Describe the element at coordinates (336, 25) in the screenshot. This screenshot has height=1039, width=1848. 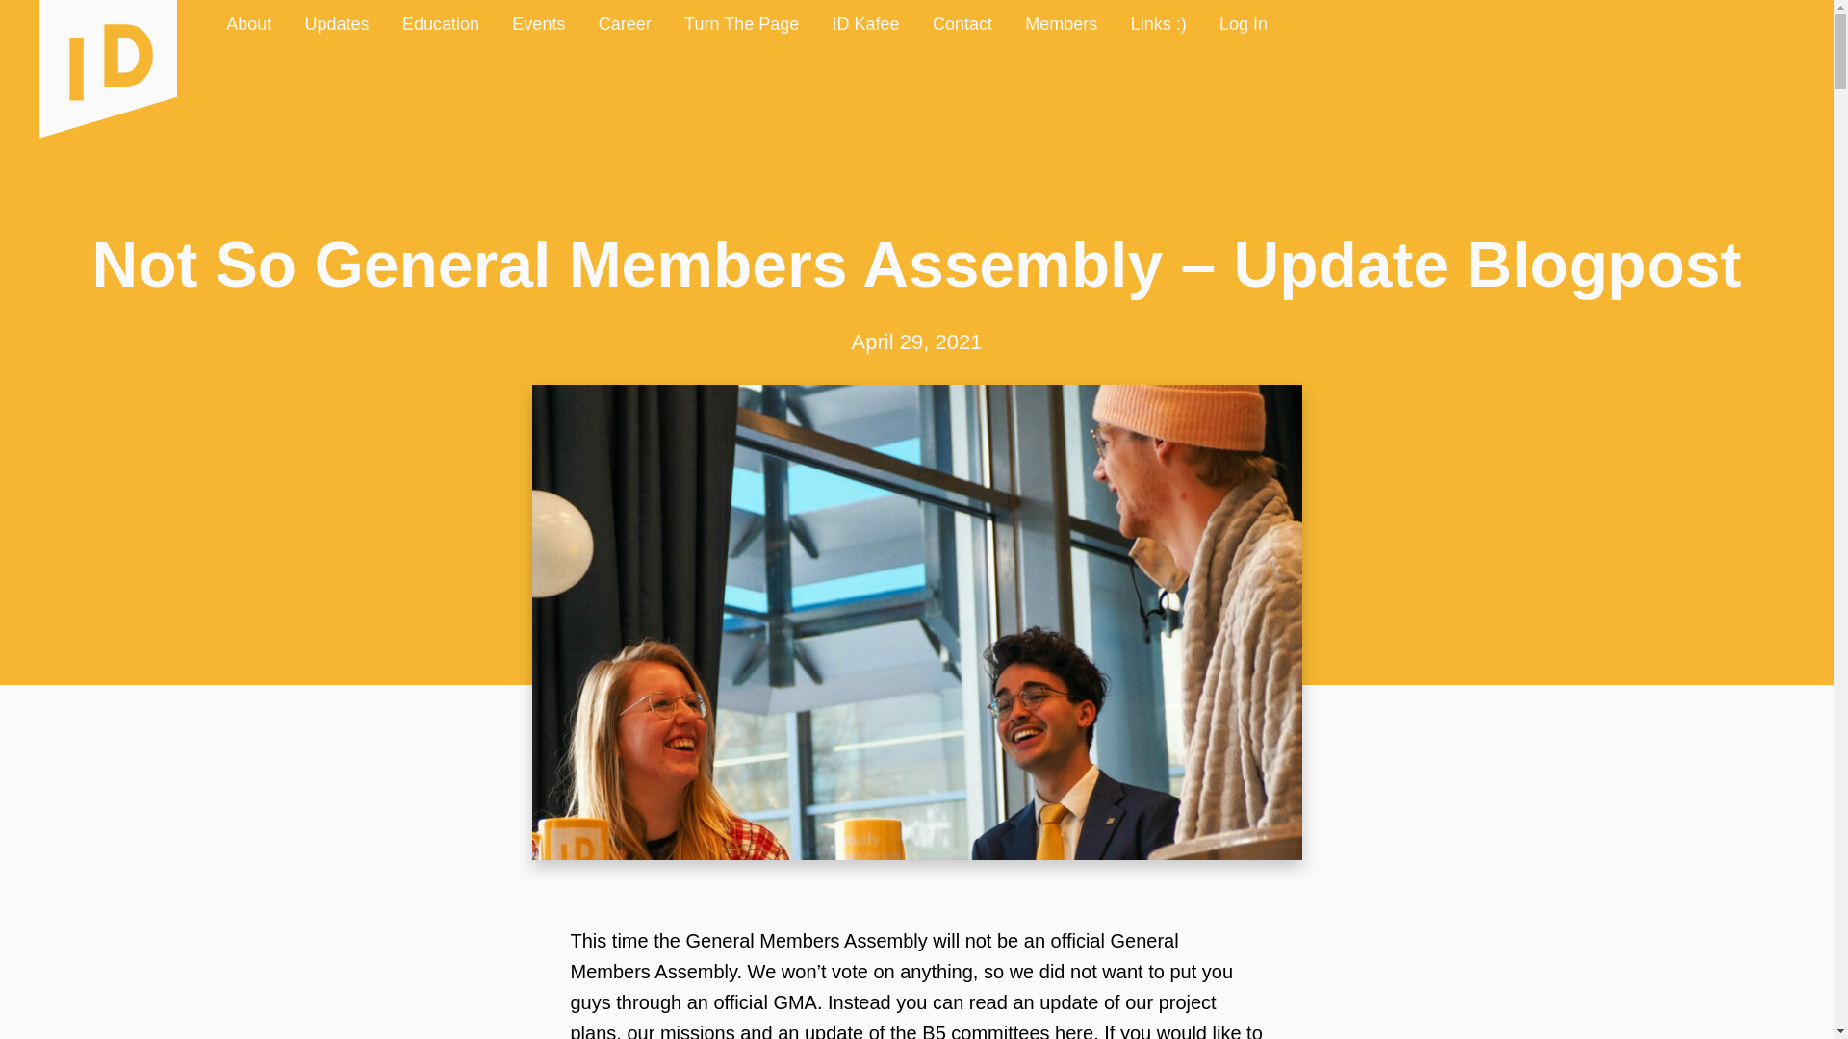
I see `Updates` at that location.